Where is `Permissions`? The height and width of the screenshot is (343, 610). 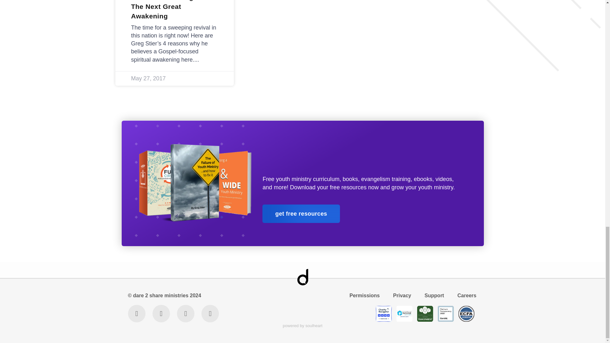
Permissions is located at coordinates (365, 295).